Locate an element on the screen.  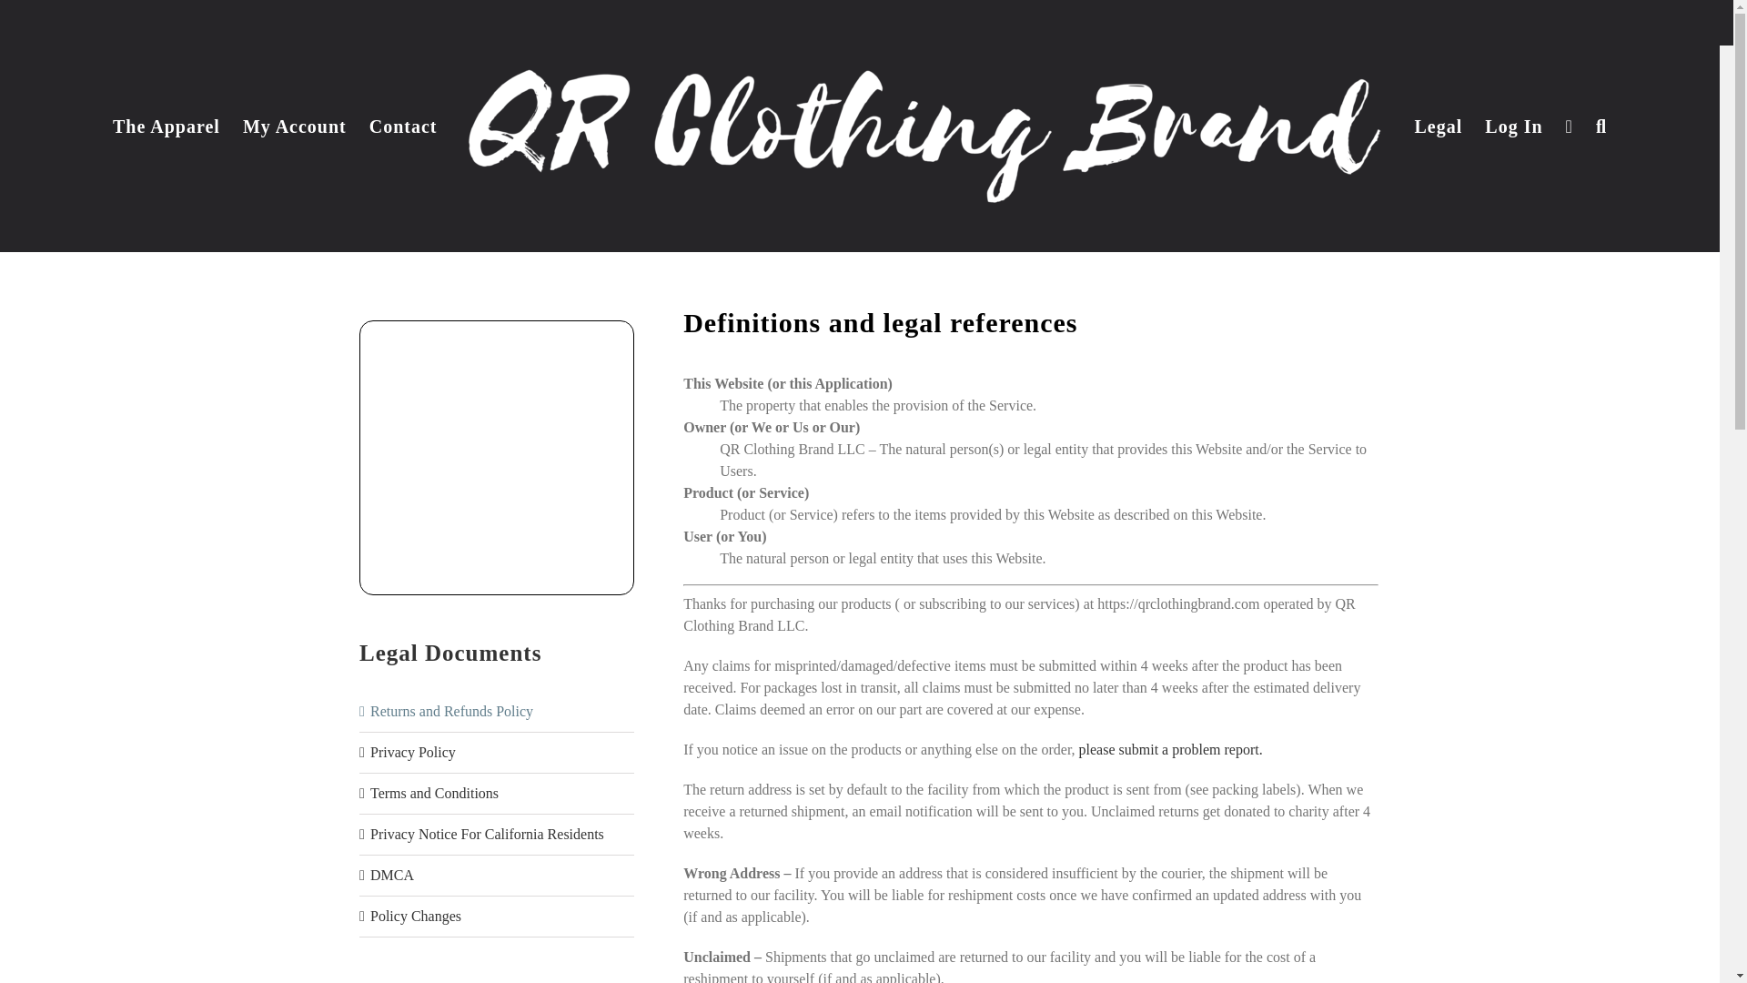
Terms and Conditions is located at coordinates (434, 793).